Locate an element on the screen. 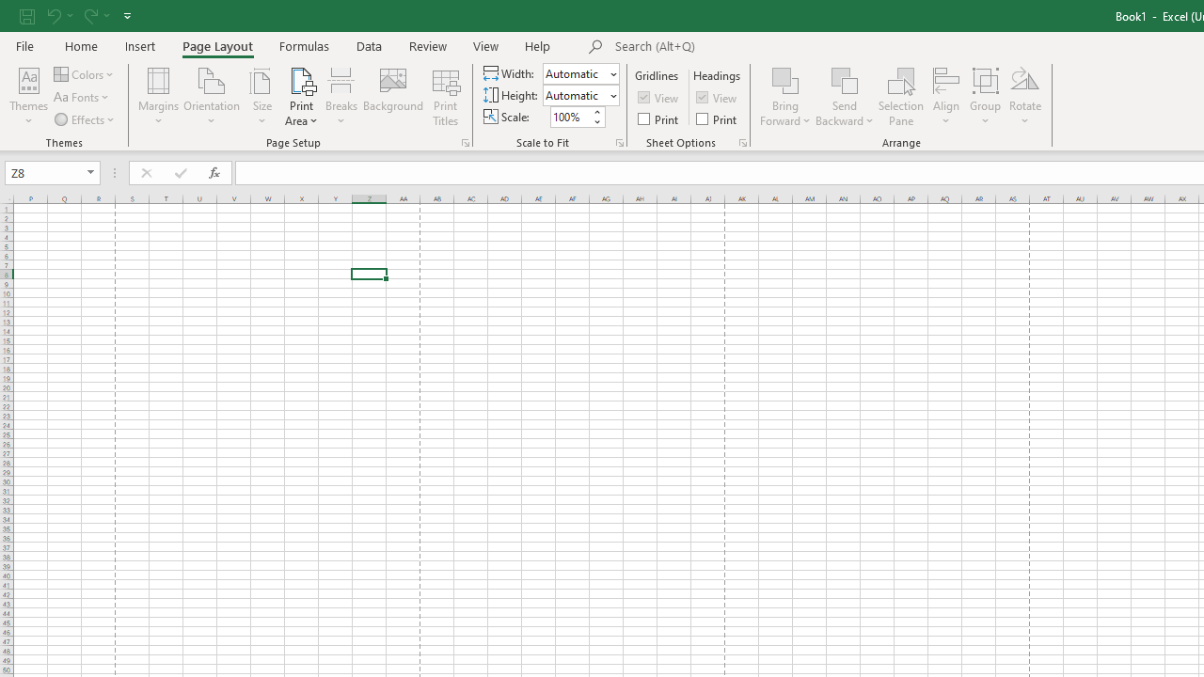  Page Setup is located at coordinates (619, 143).